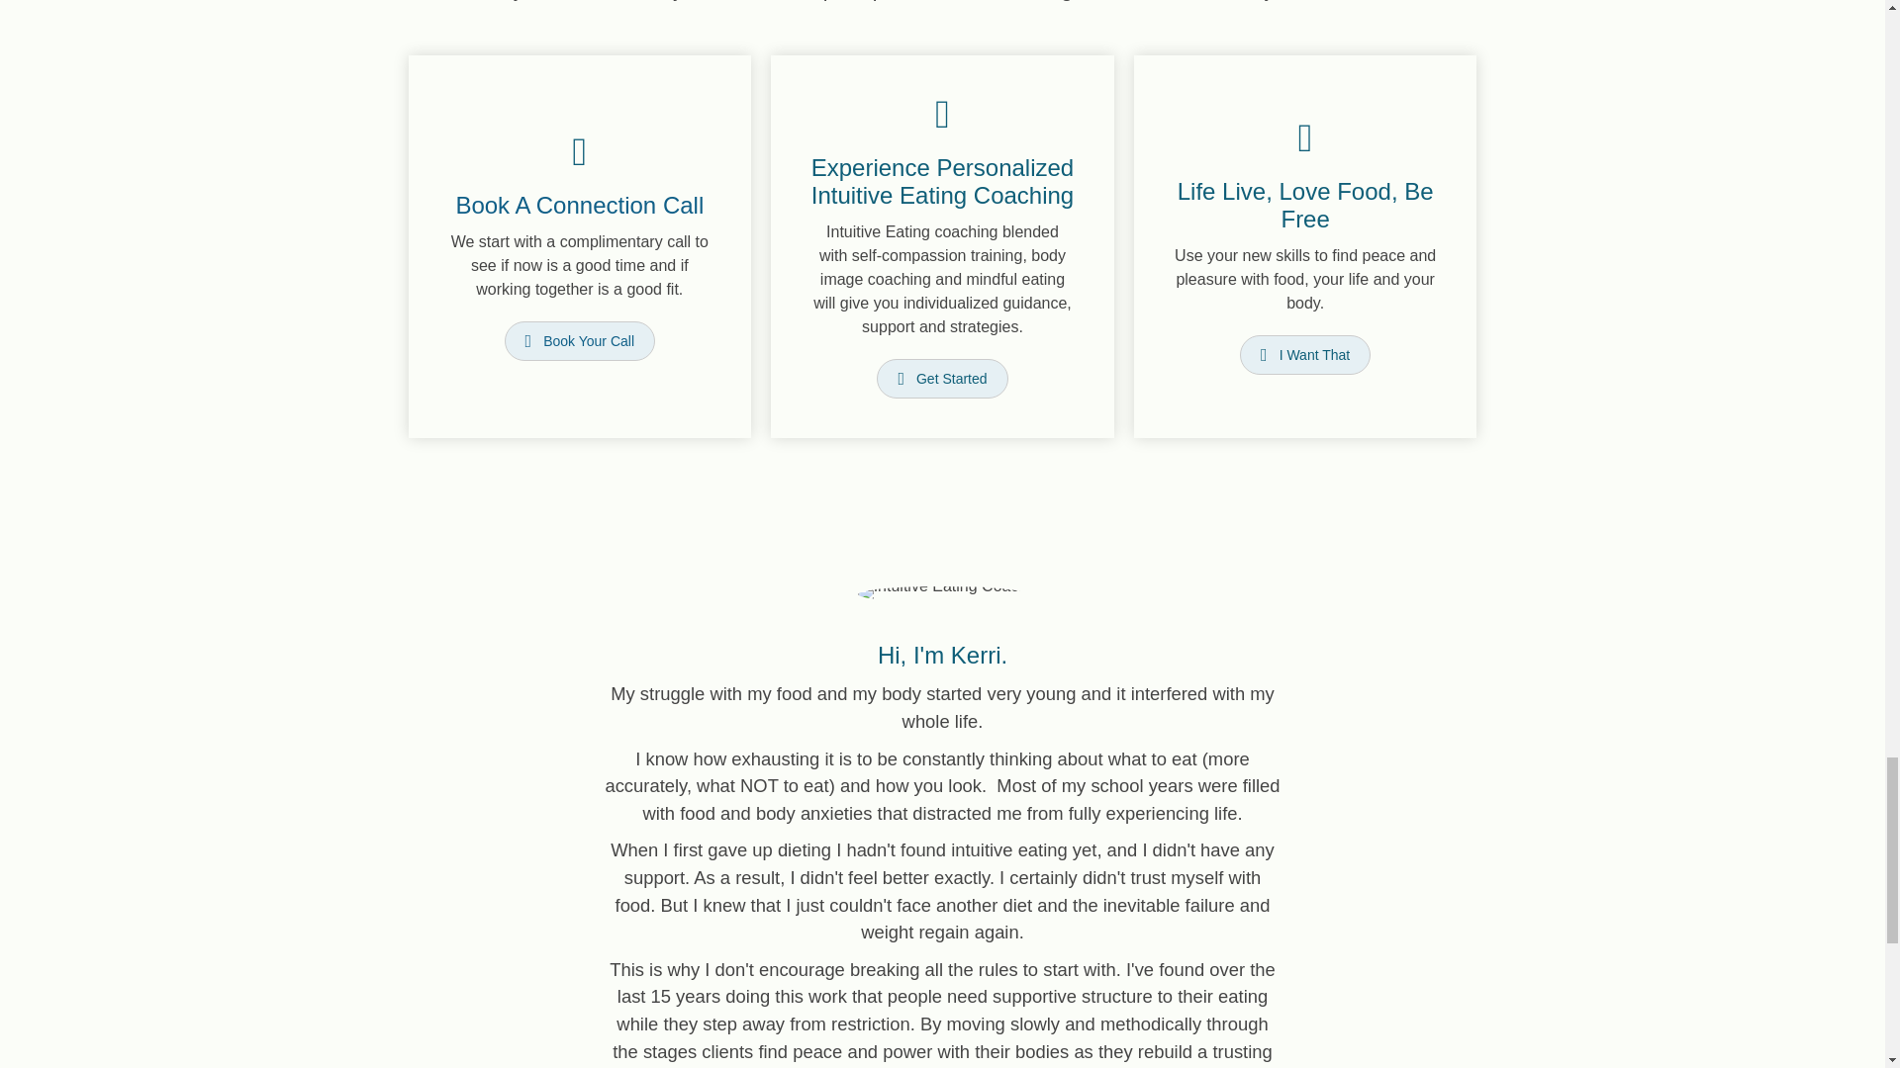 This screenshot has height=1068, width=1900. I want to click on Get Started, so click(941, 378).